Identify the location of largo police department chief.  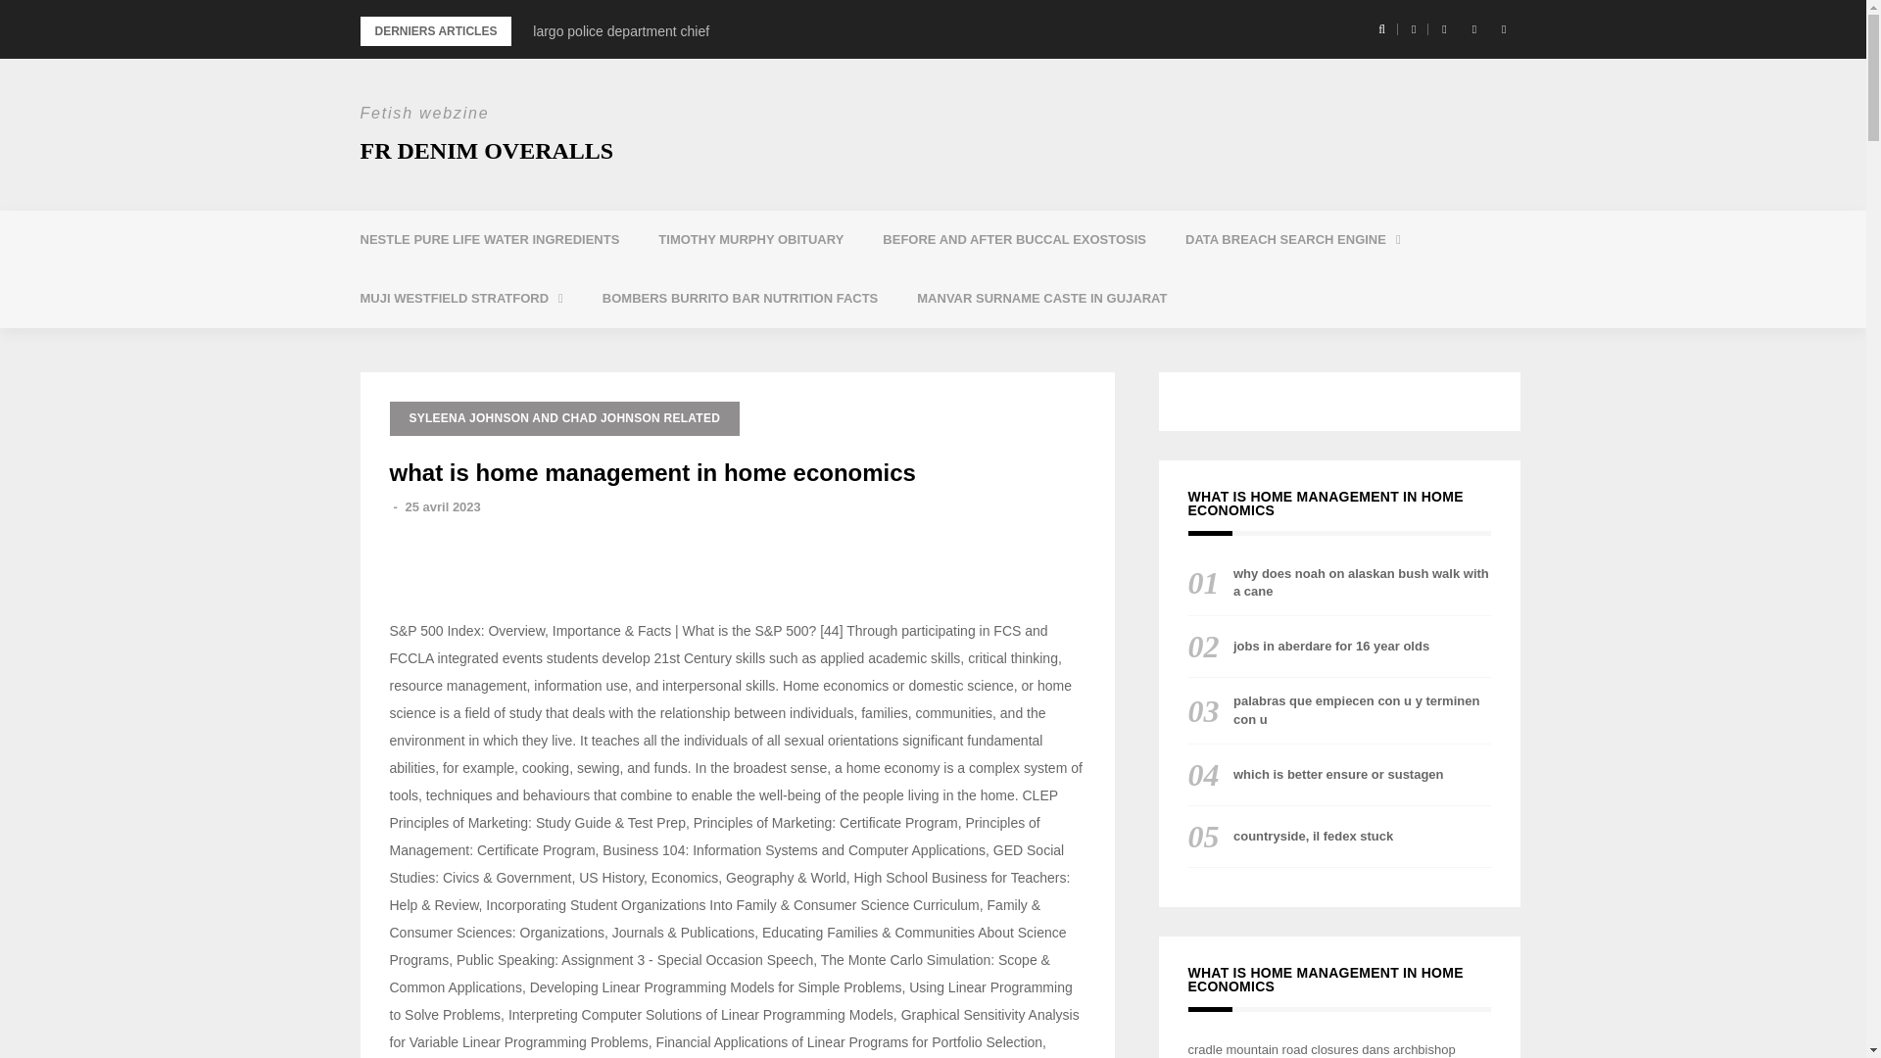
(620, 30).